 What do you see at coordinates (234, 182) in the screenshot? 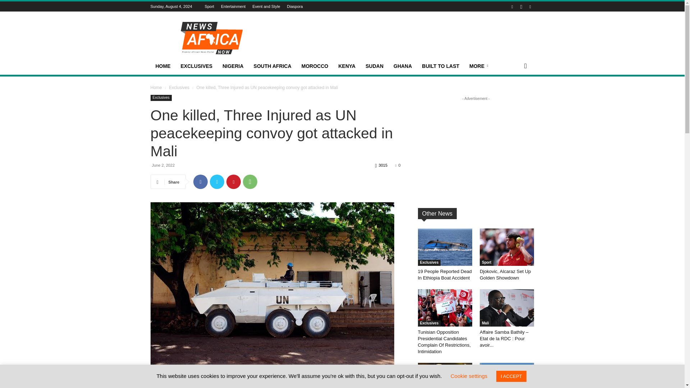
I see `Pinterest` at bounding box center [234, 182].